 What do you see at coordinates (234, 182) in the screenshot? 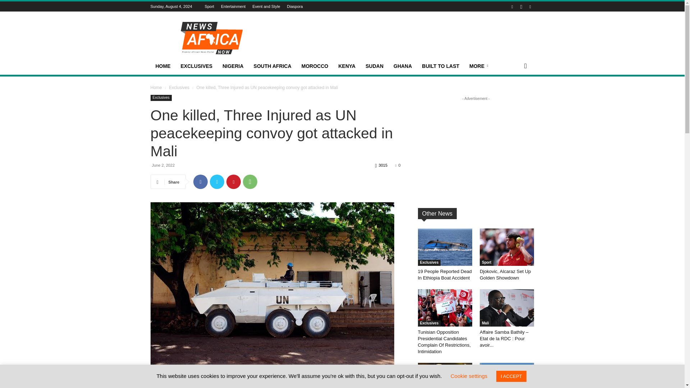
I see `Pinterest` at bounding box center [234, 182].